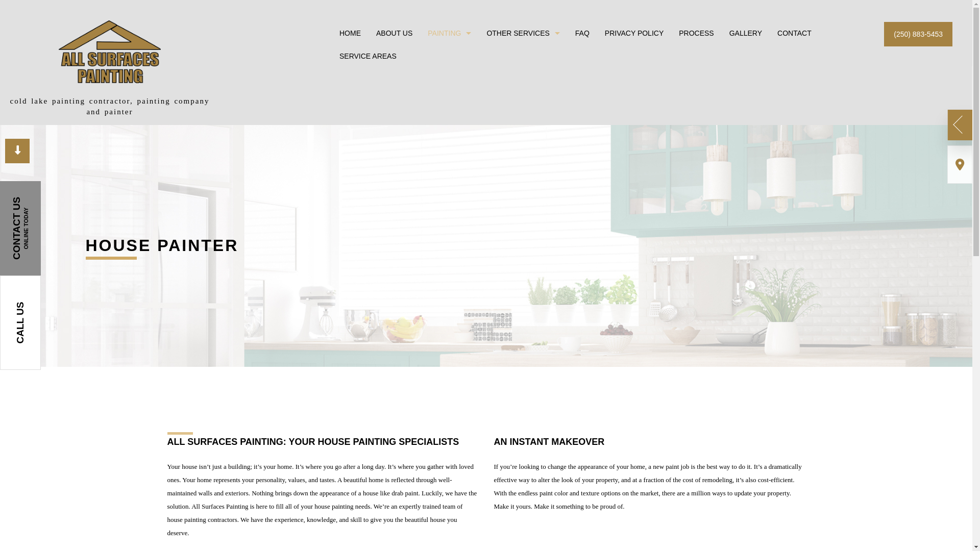  I want to click on KITCHEN CABINET PAINTING, so click(675, 87).